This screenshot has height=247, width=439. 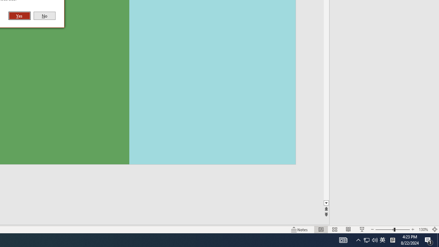 What do you see at coordinates (20, 16) in the screenshot?
I see `Yes` at bounding box center [20, 16].